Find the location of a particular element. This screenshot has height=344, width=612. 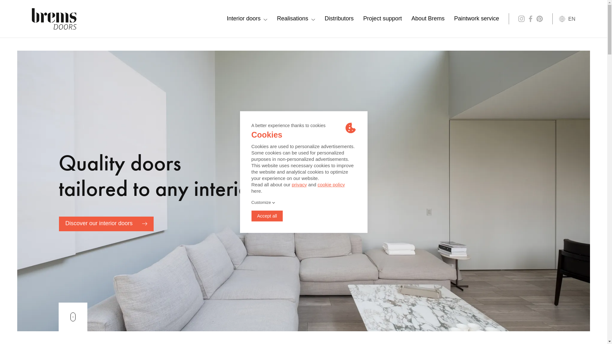

Realisations is located at coordinates (296, 19).